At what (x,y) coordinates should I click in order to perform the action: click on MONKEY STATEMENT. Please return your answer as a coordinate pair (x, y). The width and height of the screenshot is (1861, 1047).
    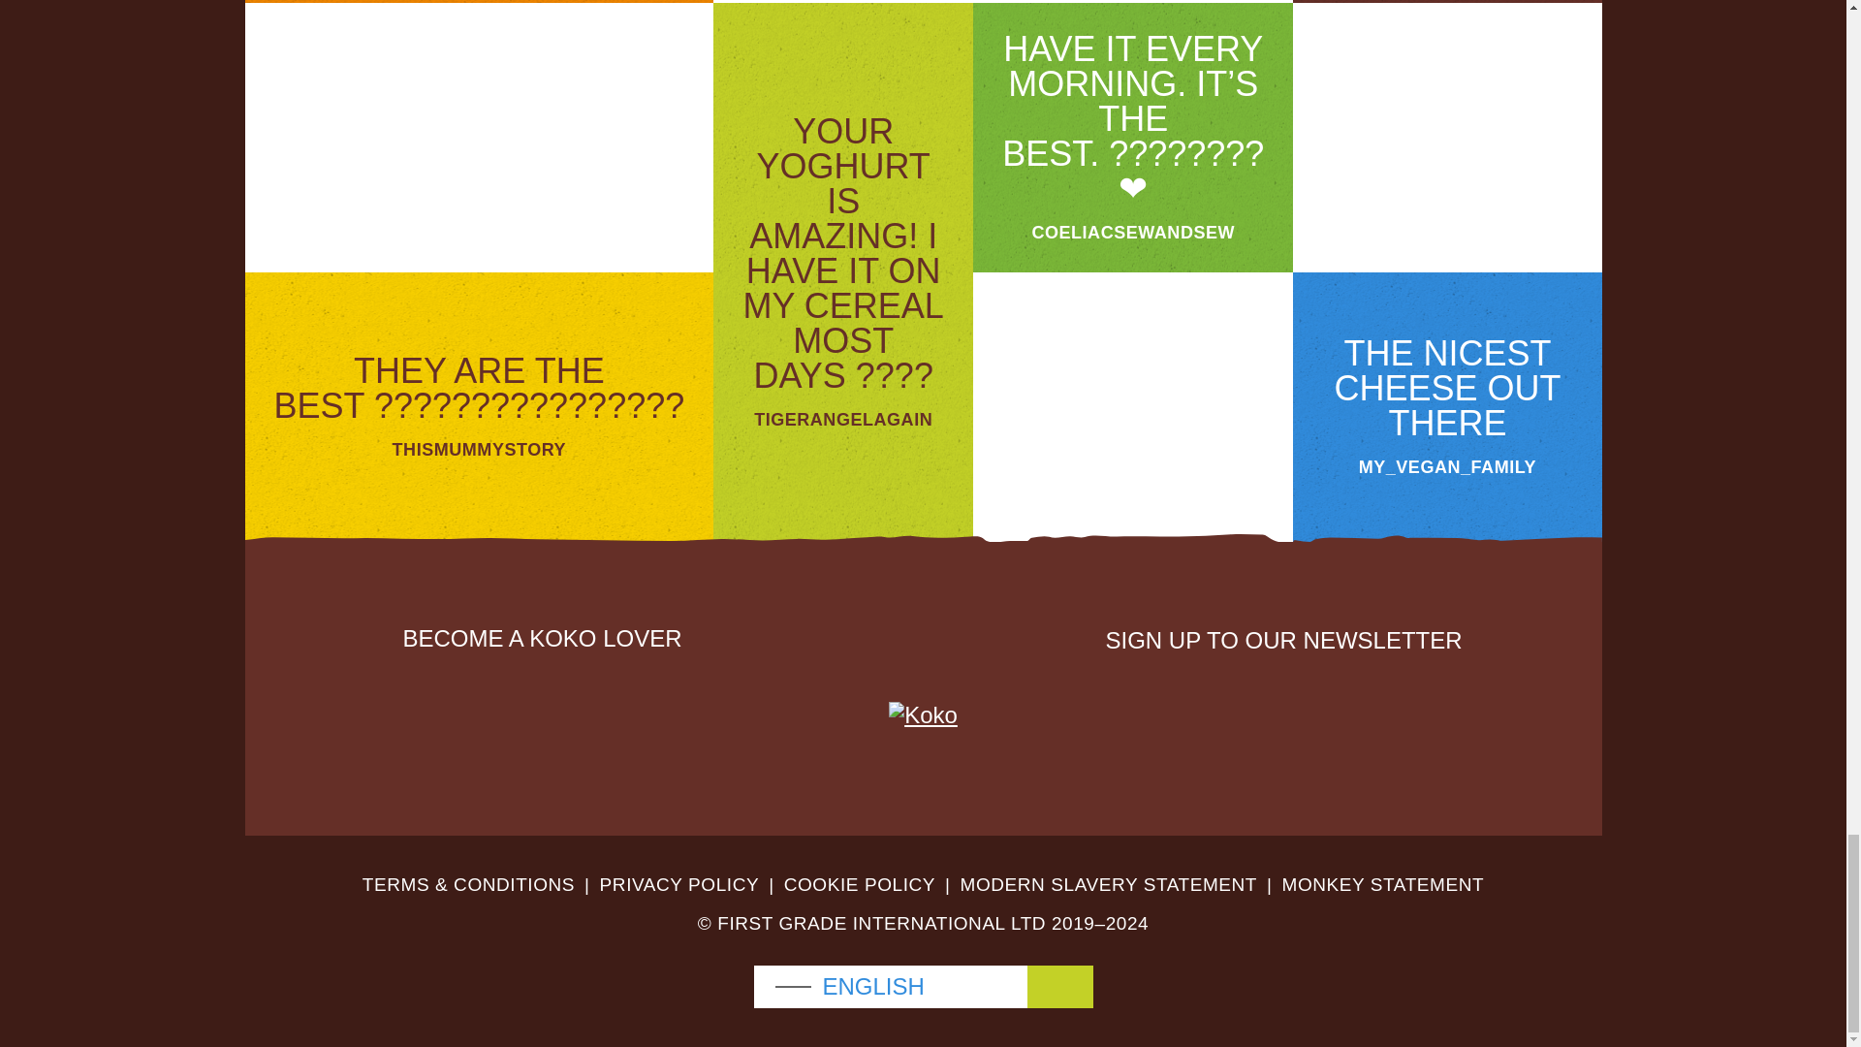
    Looking at the image, I should click on (1383, 884).